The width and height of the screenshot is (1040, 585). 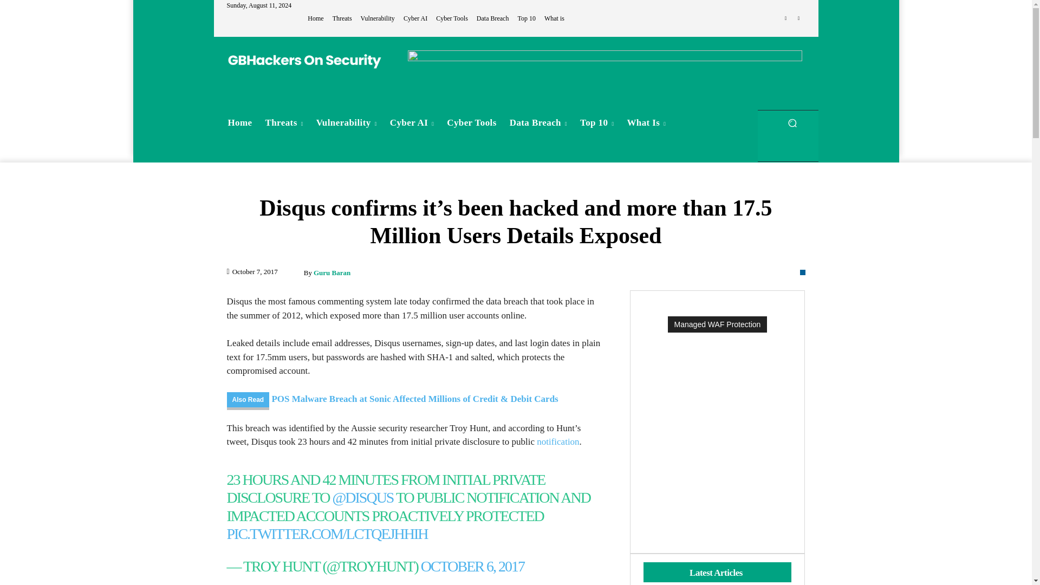 I want to click on Data Breach, so click(x=493, y=18).